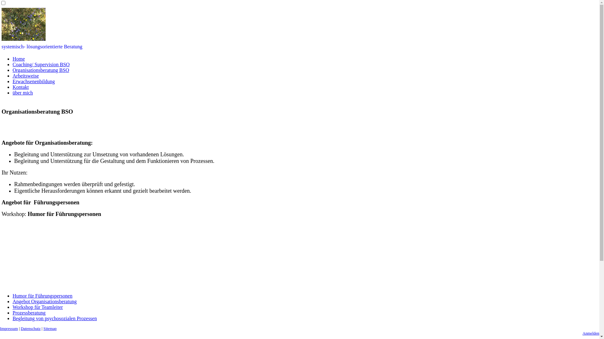 Image resolution: width=604 pixels, height=339 pixels. What do you see at coordinates (29, 313) in the screenshot?
I see `Prozessberatung` at bounding box center [29, 313].